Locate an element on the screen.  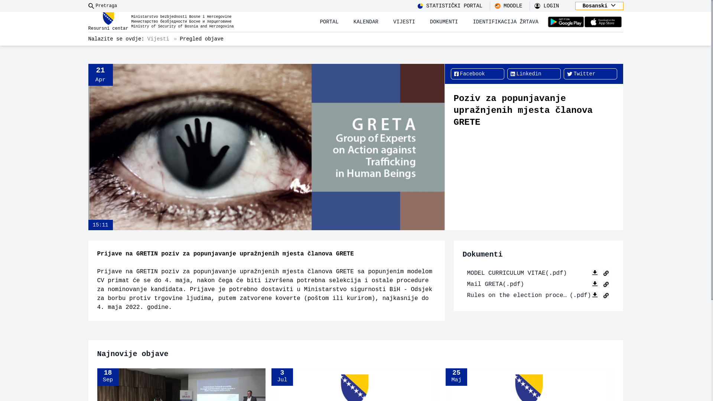
Facebook is located at coordinates (478, 74).